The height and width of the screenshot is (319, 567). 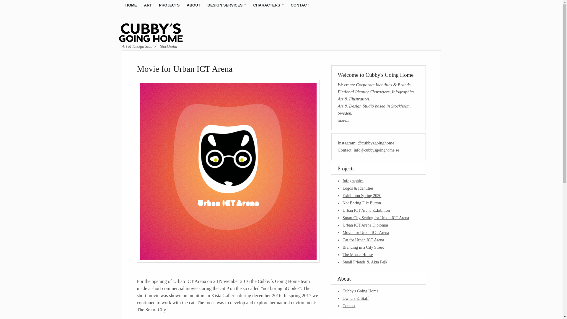 What do you see at coordinates (365, 225) in the screenshot?
I see `Permalink to: Urban ICT Arena Diplomas` at bounding box center [365, 225].